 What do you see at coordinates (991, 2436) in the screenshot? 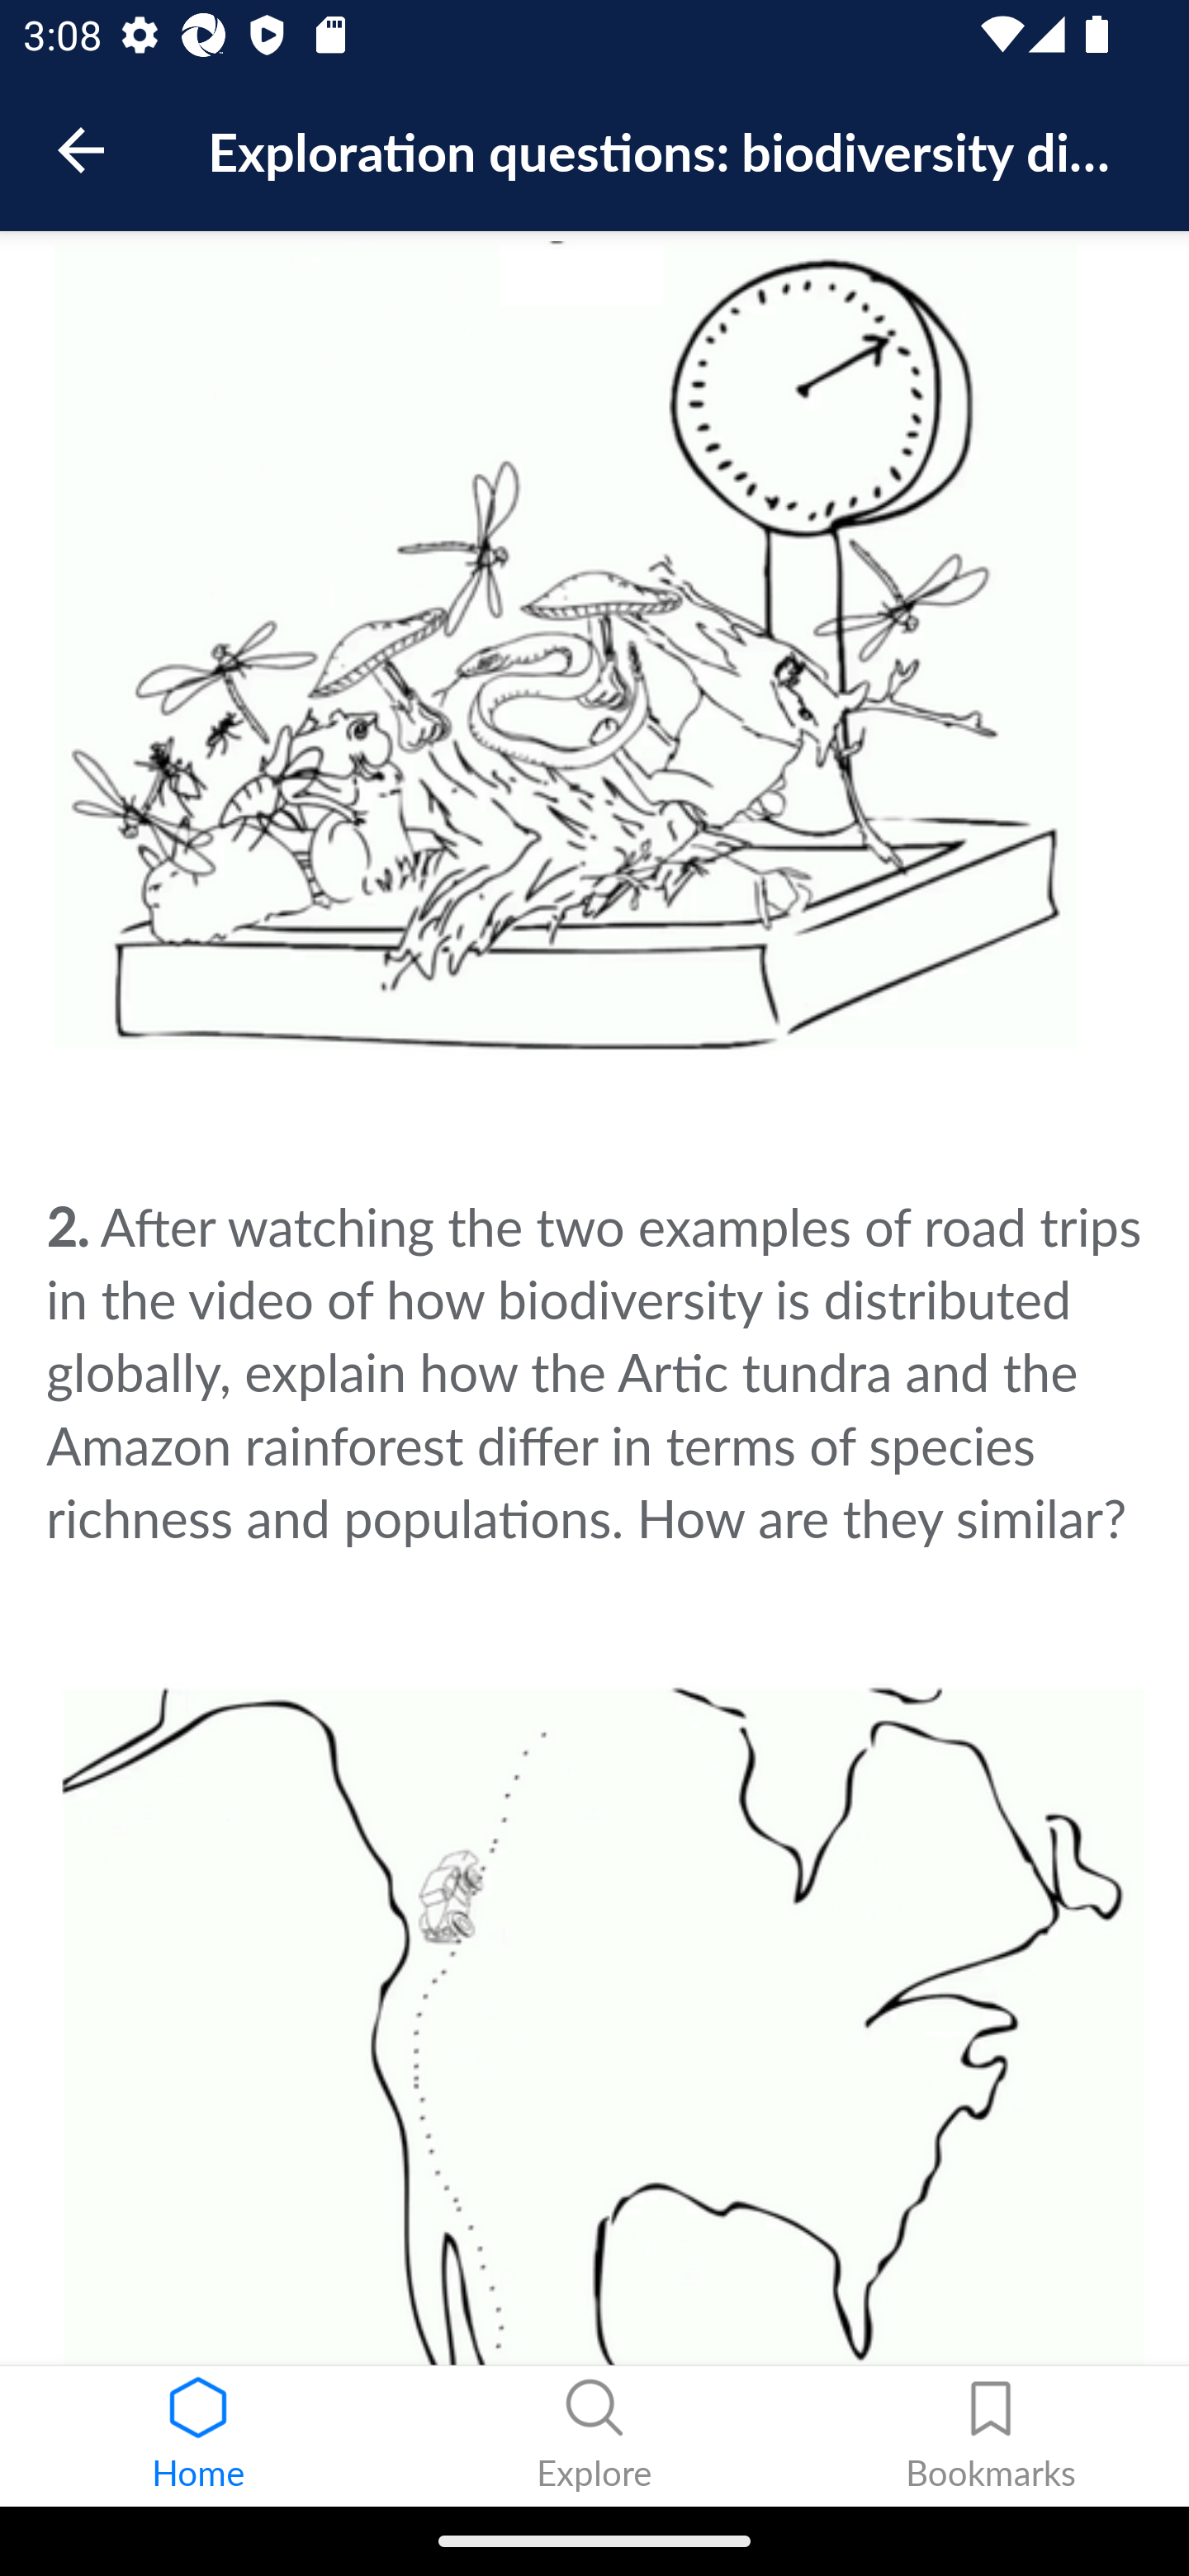
I see `Bookmarks` at bounding box center [991, 2436].